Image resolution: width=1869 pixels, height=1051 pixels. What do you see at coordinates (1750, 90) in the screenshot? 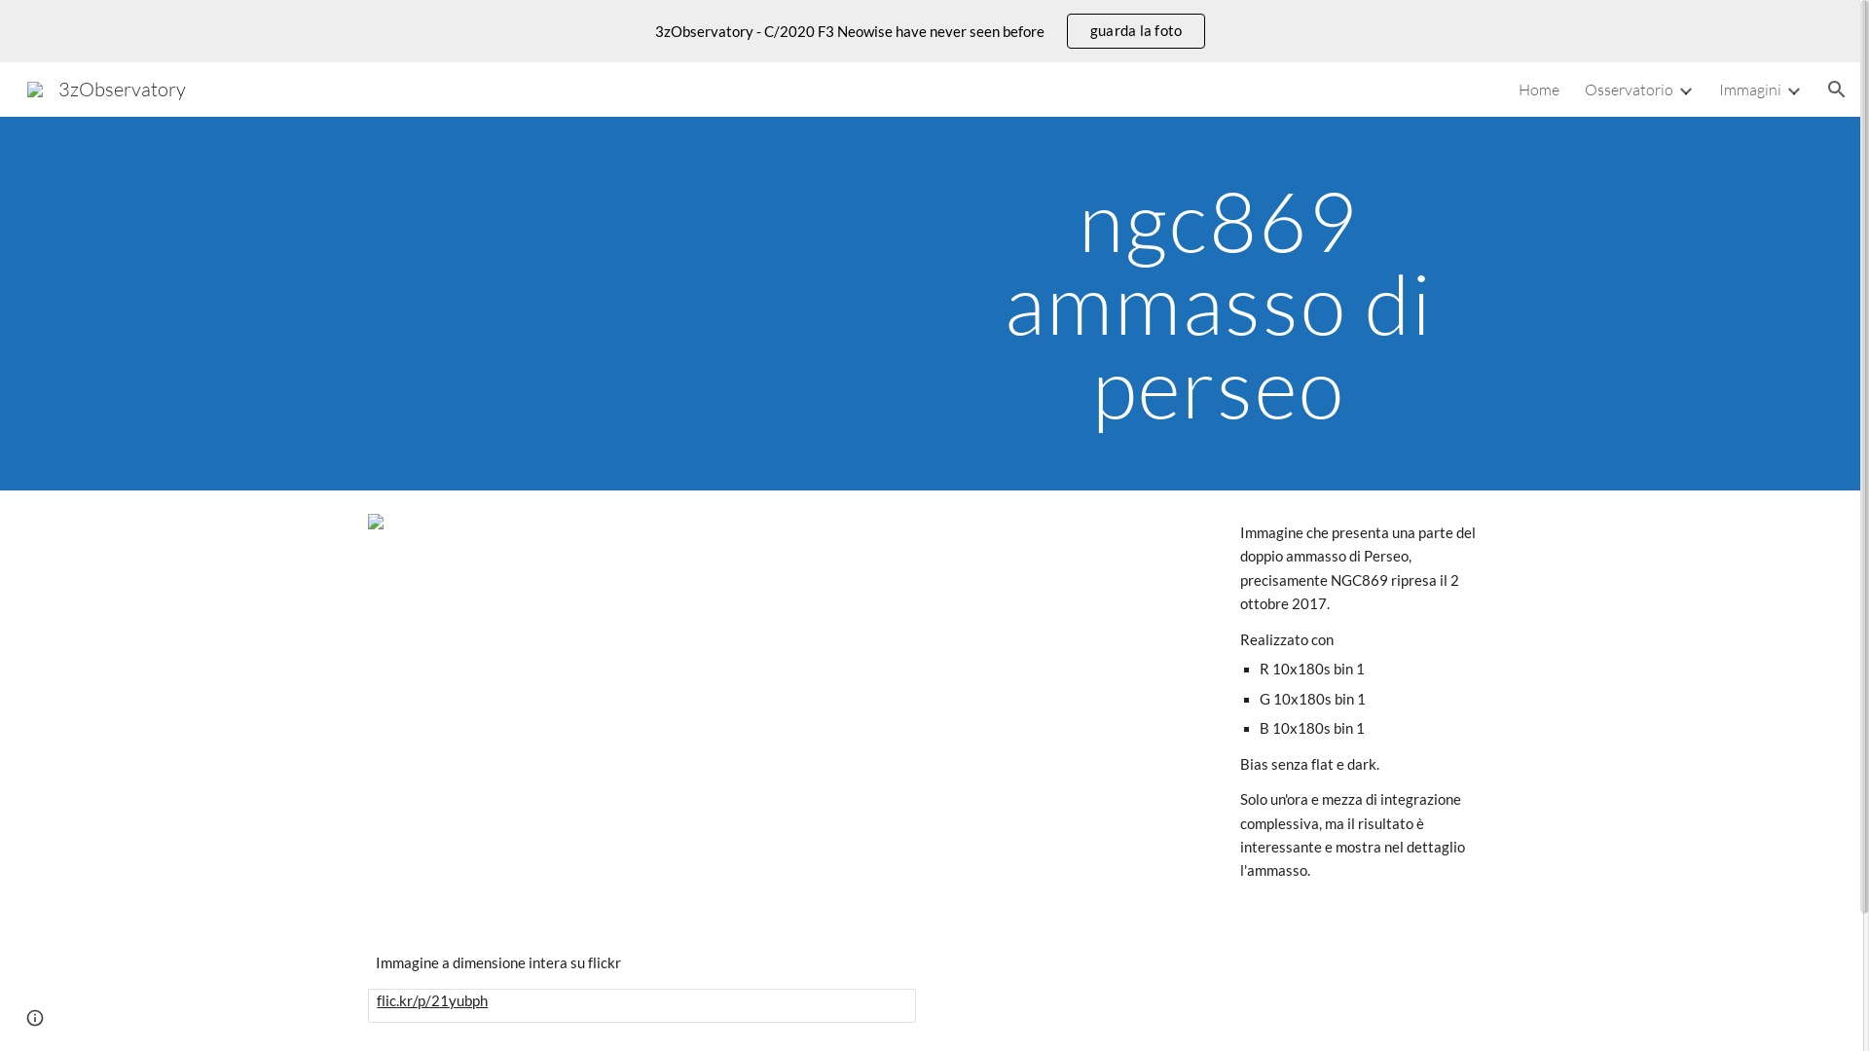
I see `Immagini` at bounding box center [1750, 90].